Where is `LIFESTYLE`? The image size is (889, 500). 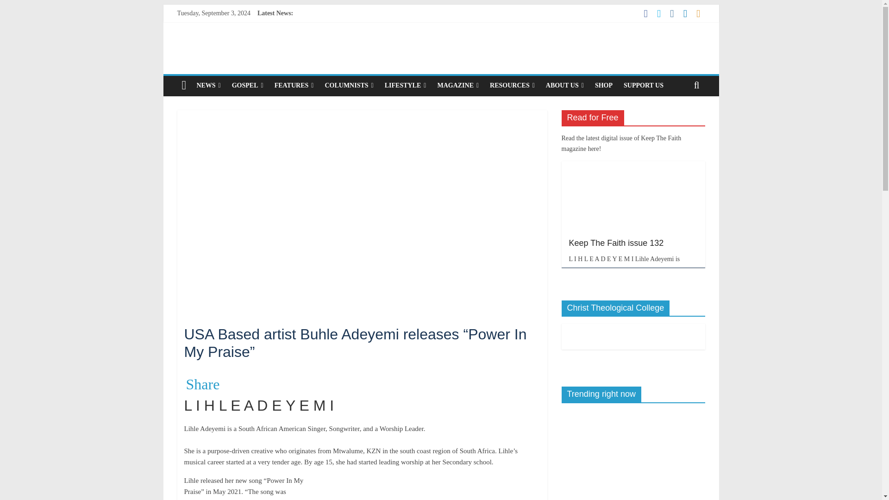 LIFESTYLE is located at coordinates (406, 86).